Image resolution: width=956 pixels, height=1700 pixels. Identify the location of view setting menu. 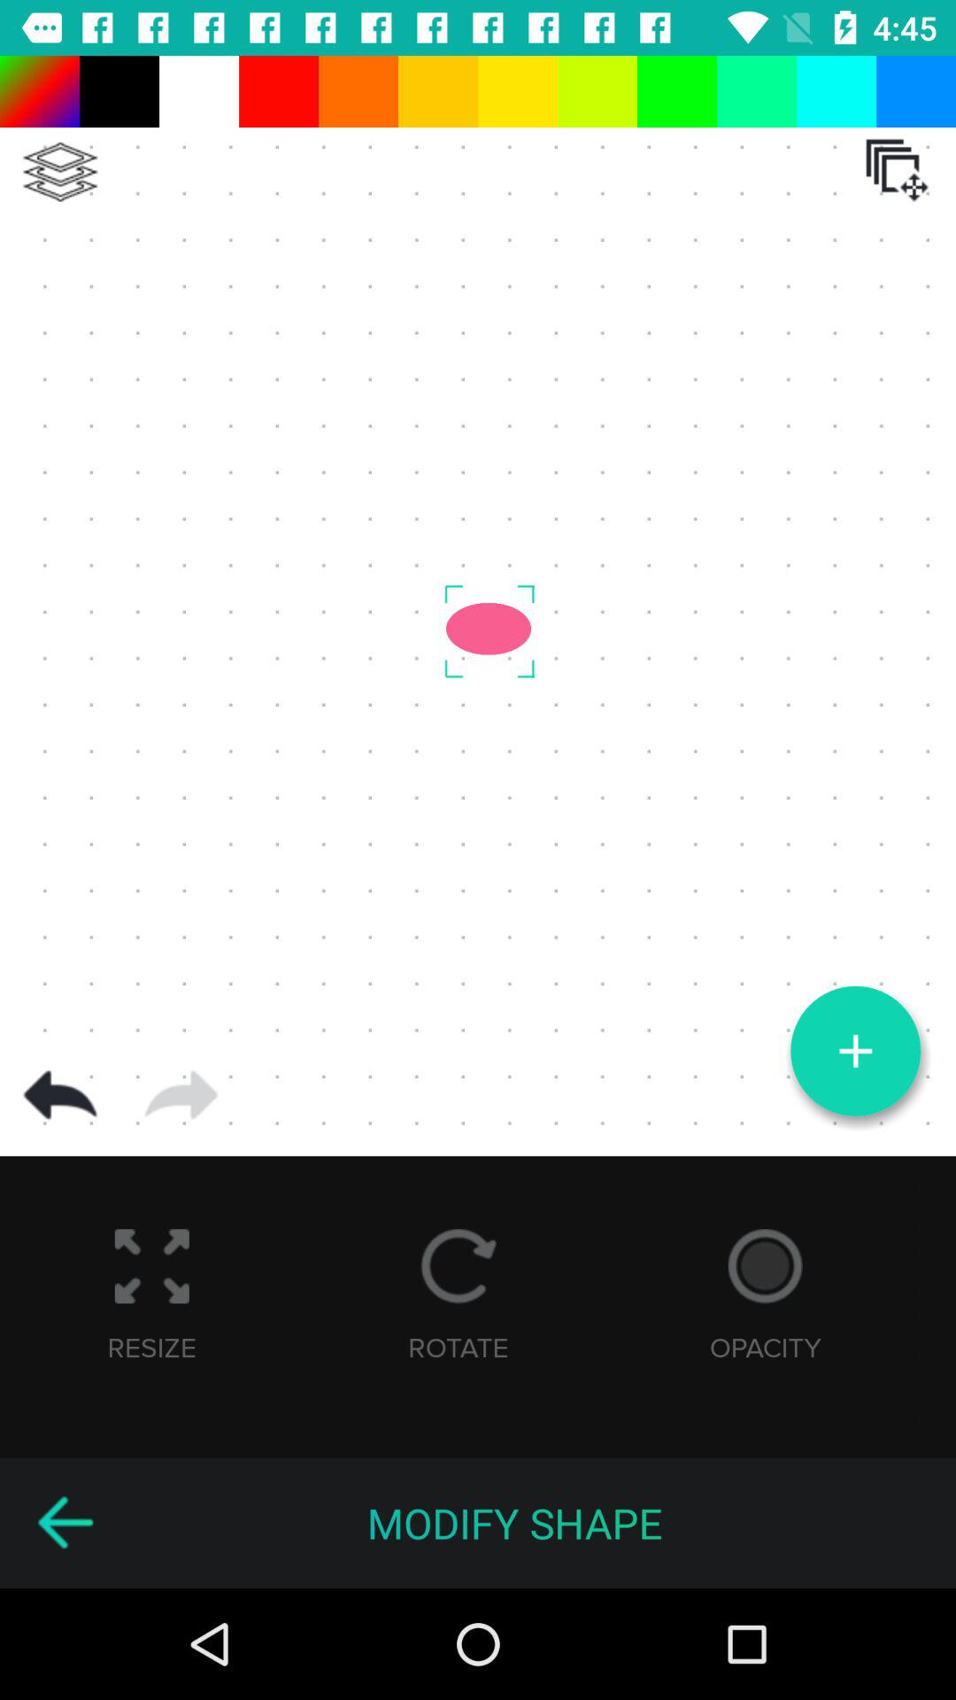
(60, 172).